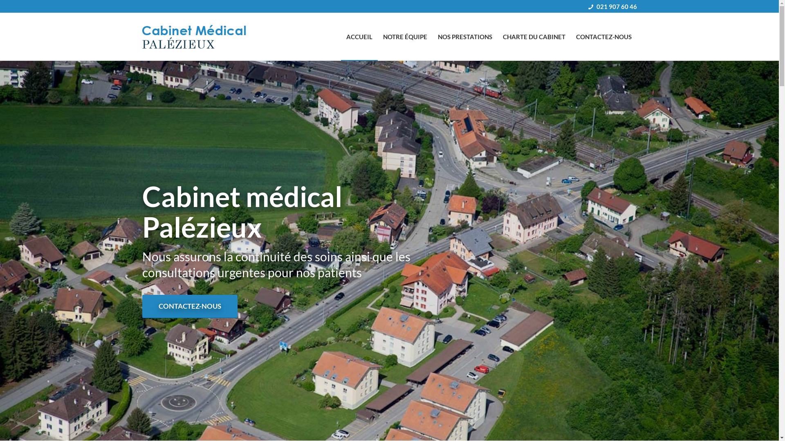  I want to click on CHARTE DU CABINET, so click(534, 37).